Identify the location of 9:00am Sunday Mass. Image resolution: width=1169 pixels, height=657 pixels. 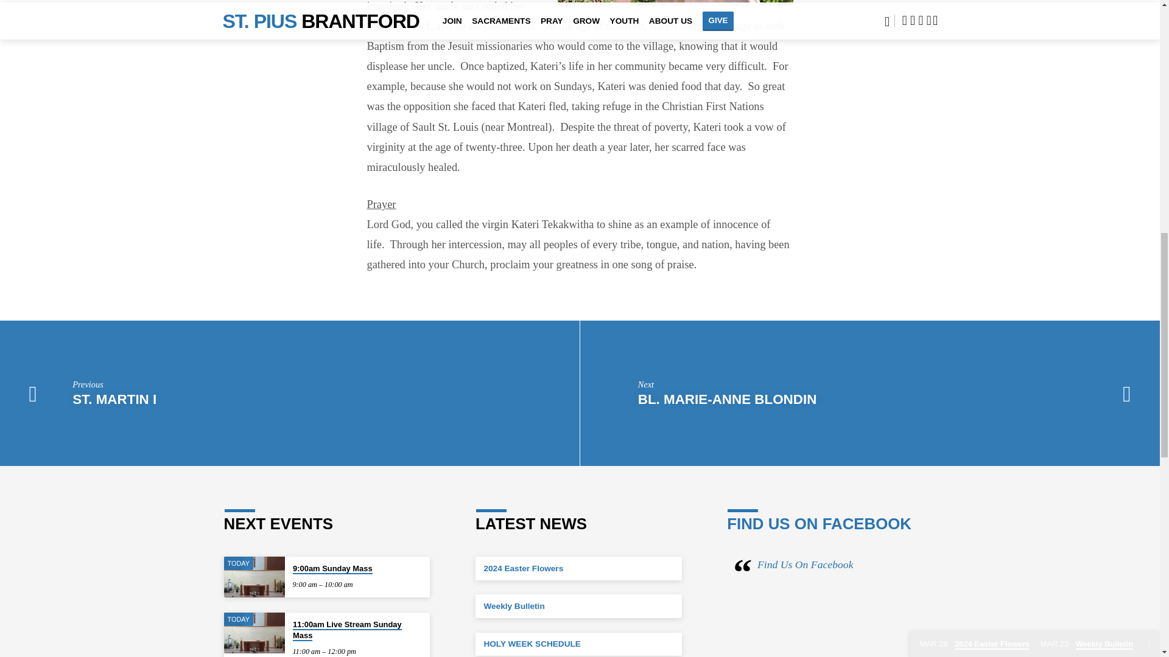
(332, 568).